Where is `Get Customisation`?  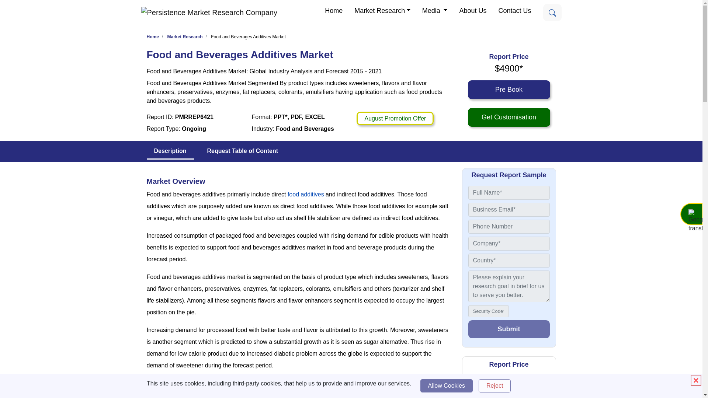
Get Customisation is located at coordinates (509, 117).